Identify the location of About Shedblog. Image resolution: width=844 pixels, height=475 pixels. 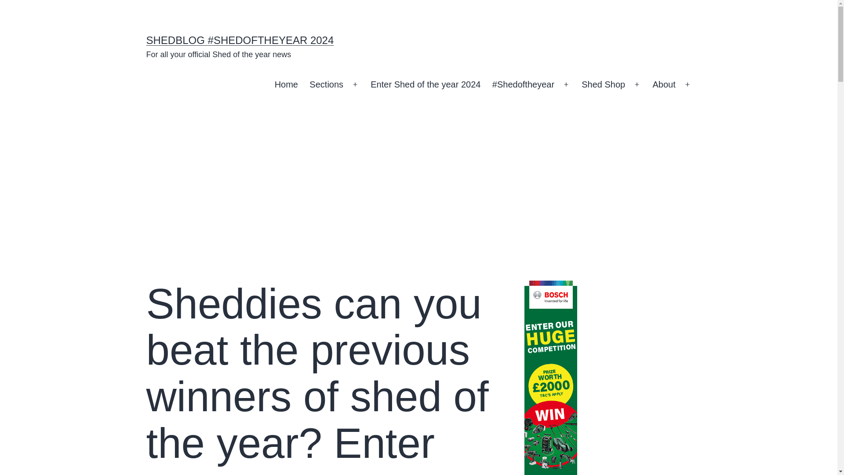
(664, 84).